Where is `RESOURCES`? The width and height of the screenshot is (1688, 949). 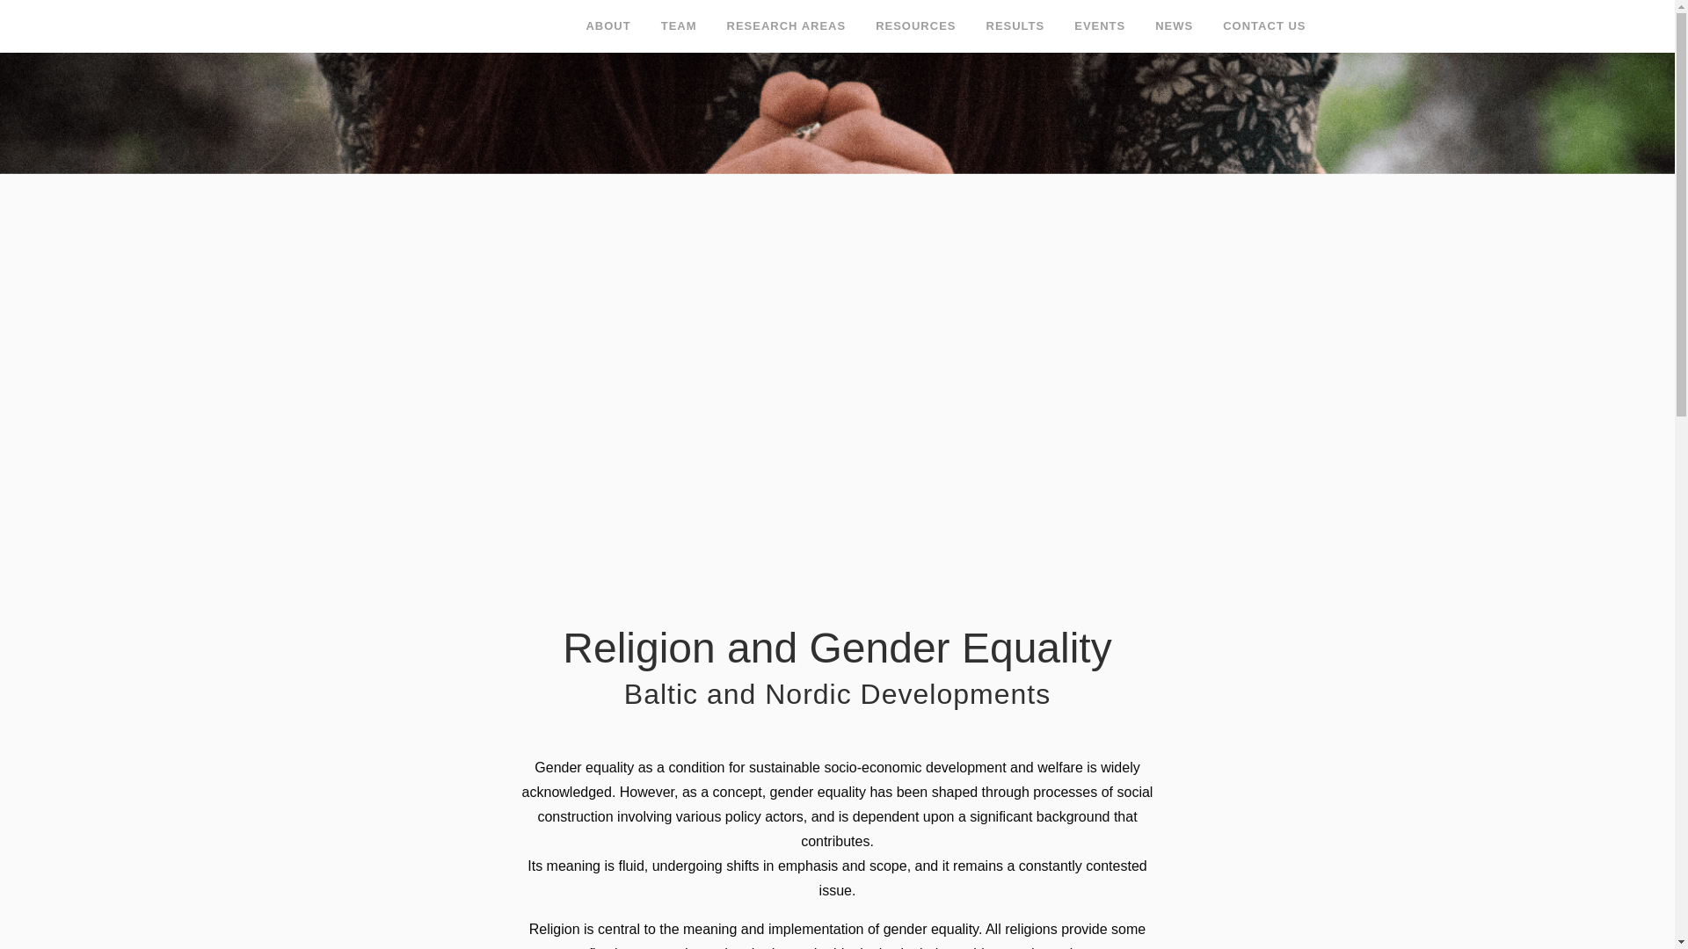 RESOURCES is located at coordinates (916, 26).